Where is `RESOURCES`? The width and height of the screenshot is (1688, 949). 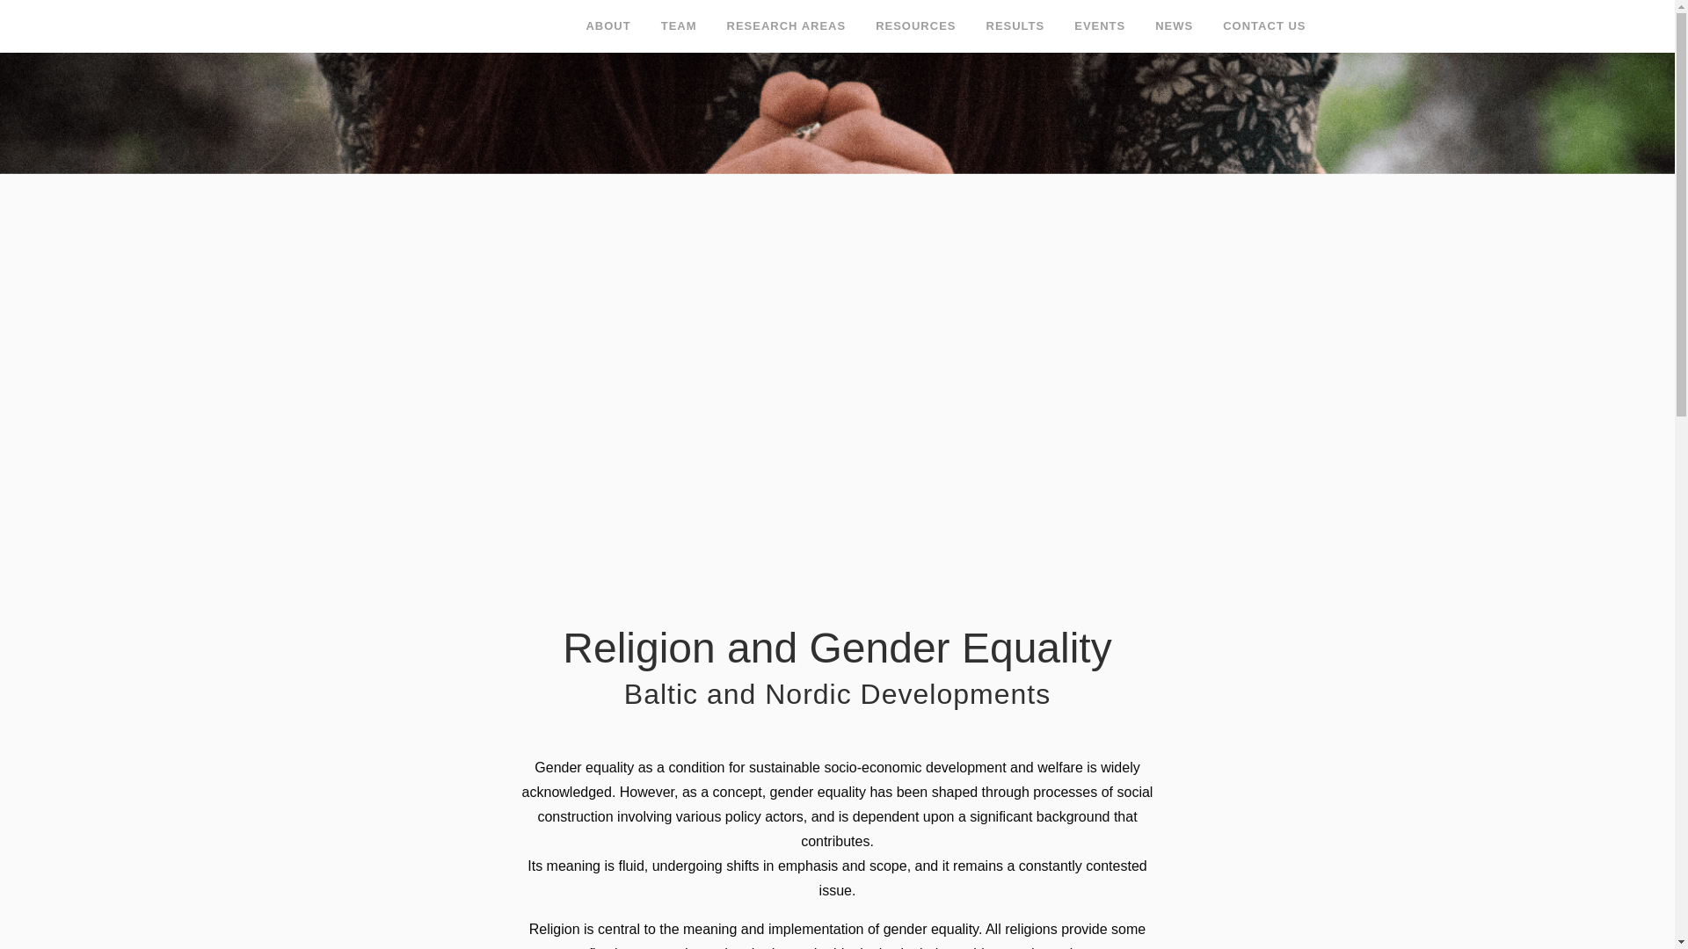 RESOURCES is located at coordinates (916, 26).